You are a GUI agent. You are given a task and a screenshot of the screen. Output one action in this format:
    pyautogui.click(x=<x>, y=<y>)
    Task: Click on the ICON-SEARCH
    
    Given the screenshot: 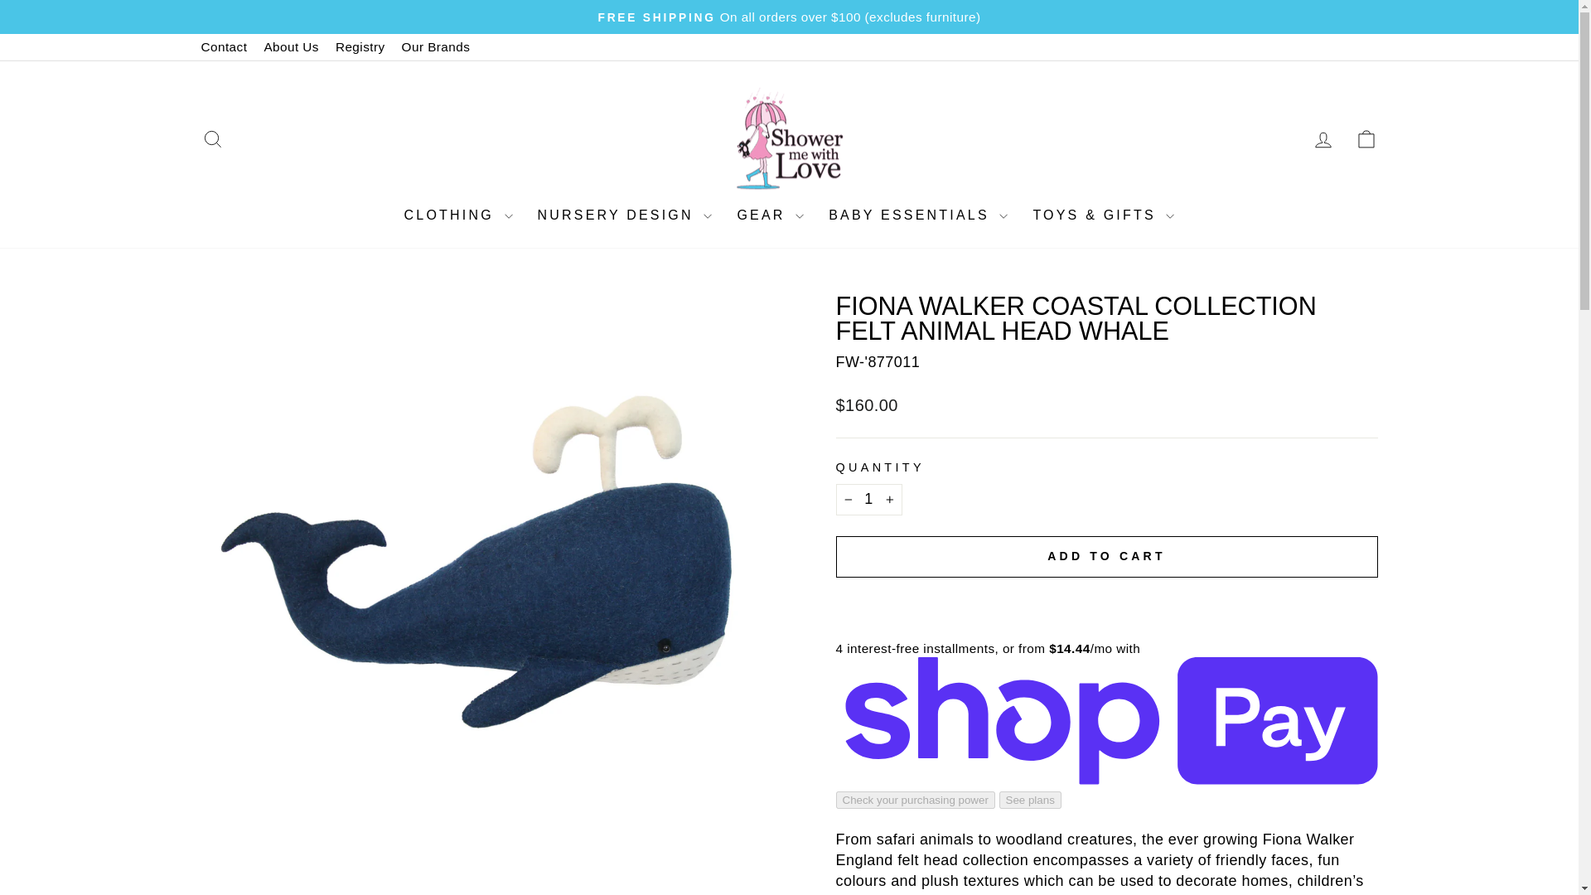 What is the action you would take?
    pyautogui.click(x=212, y=139)
    